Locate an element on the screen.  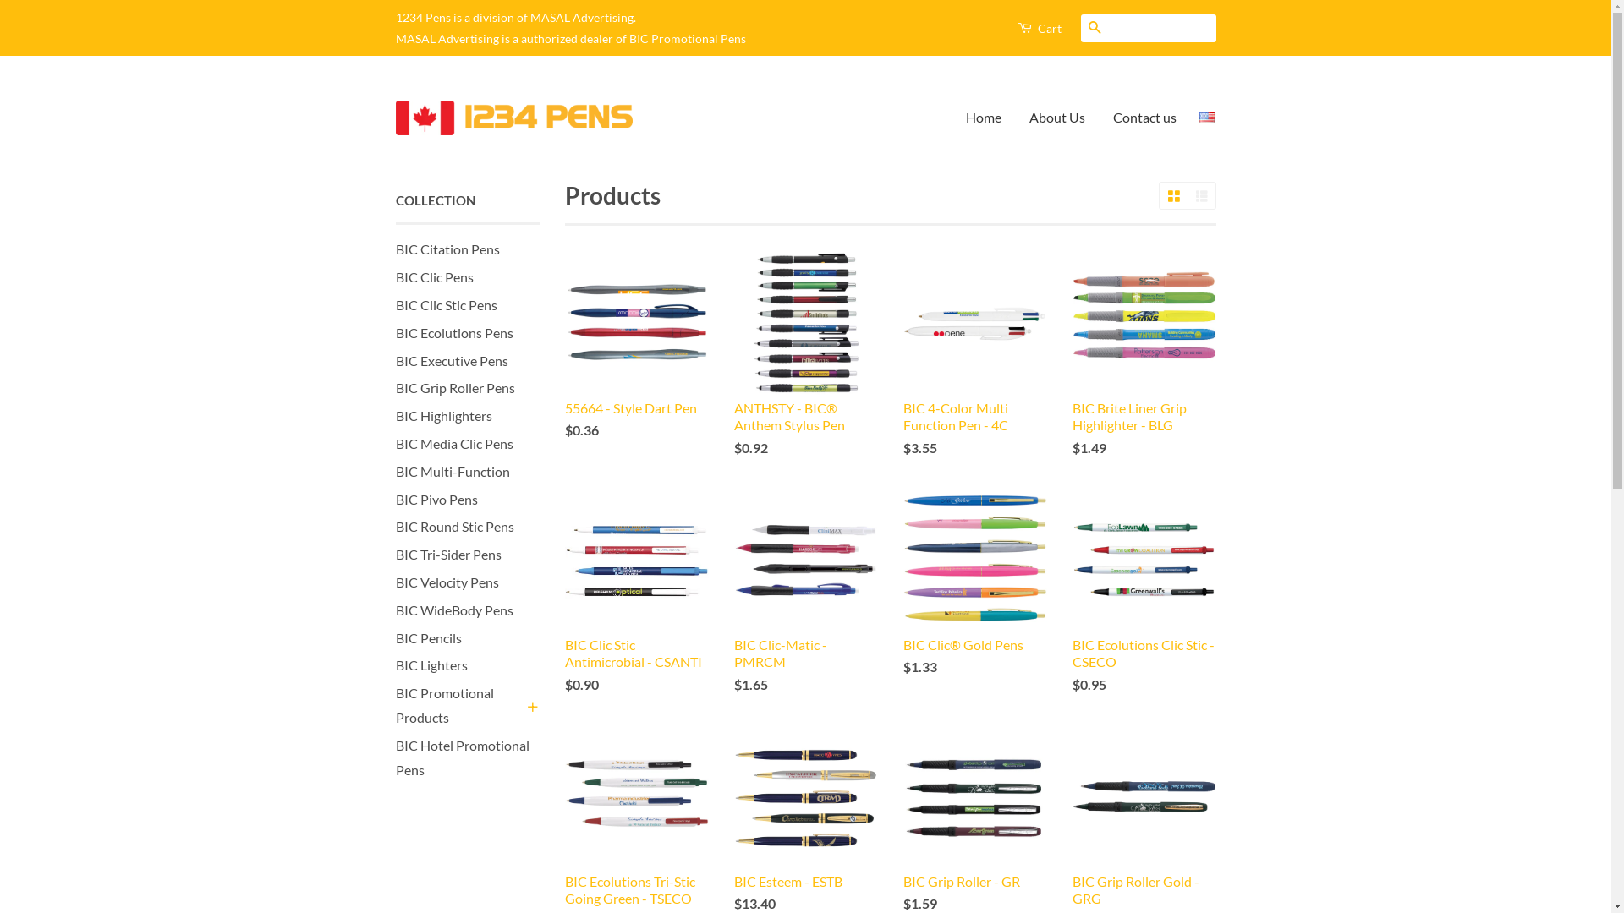
BIC Hotel Promotional Pens is located at coordinates (463, 757).